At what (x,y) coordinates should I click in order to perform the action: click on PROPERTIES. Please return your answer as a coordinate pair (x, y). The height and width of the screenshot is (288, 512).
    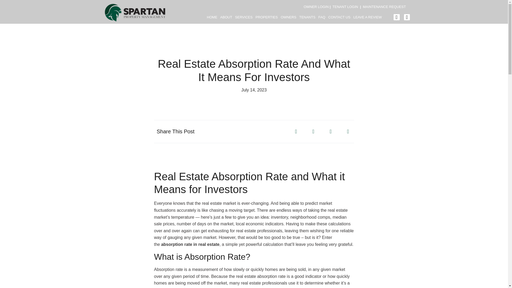
    Looking at the image, I should click on (266, 17).